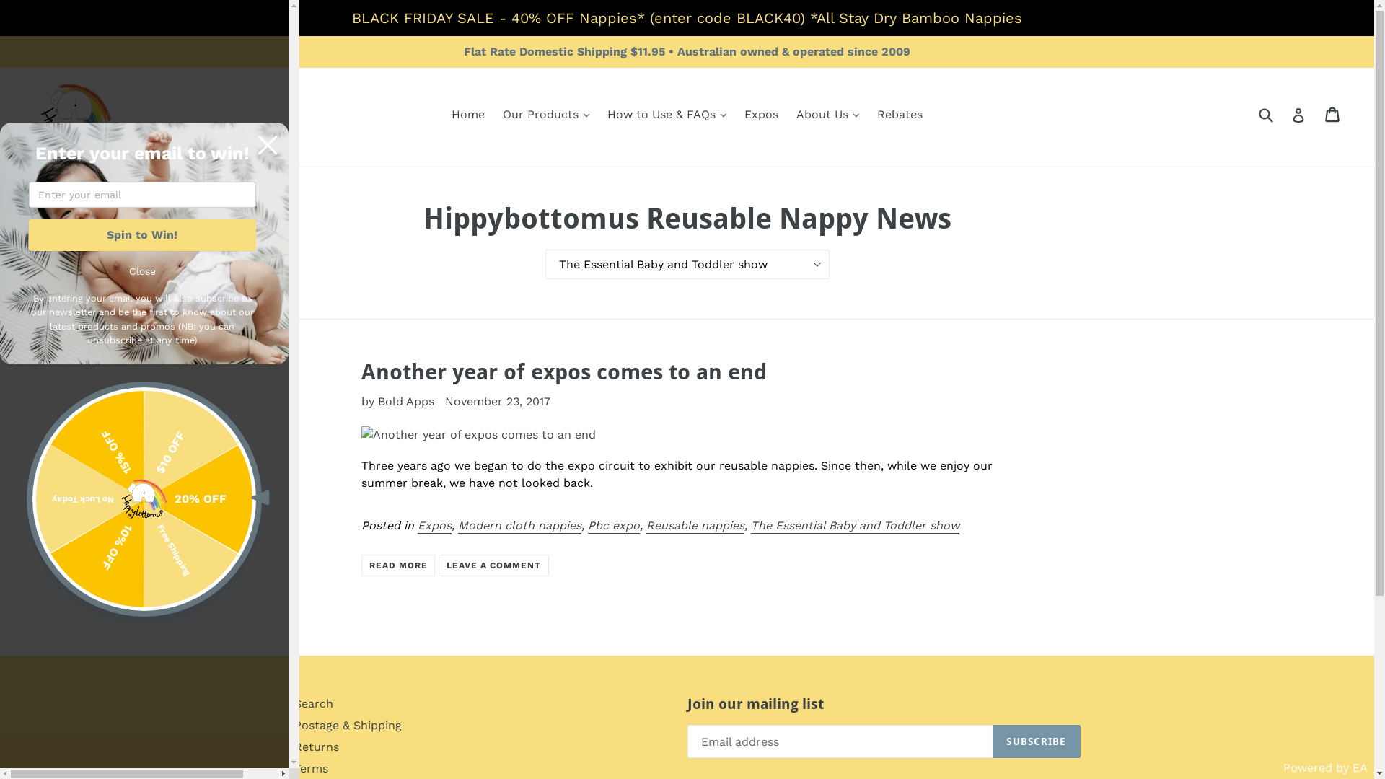 The image size is (1385, 779). What do you see at coordinates (143, 235) in the screenshot?
I see `Spin to Win!` at bounding box center [143, 235].